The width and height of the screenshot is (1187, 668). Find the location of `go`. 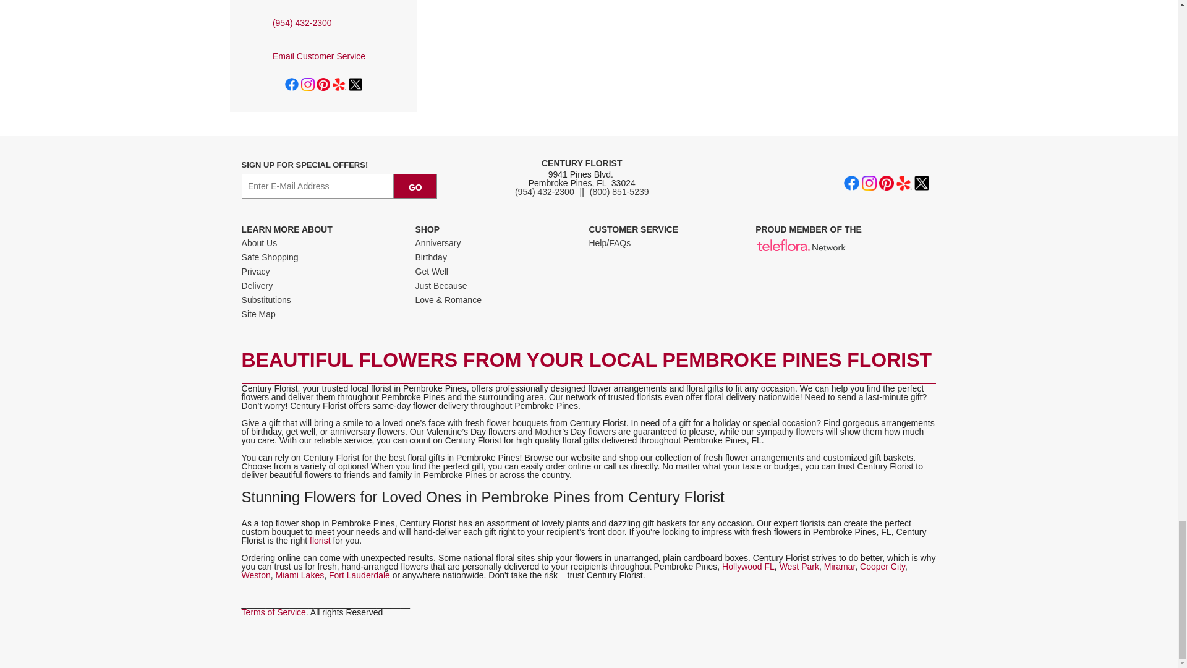

go is located at coordinates (415, 186).